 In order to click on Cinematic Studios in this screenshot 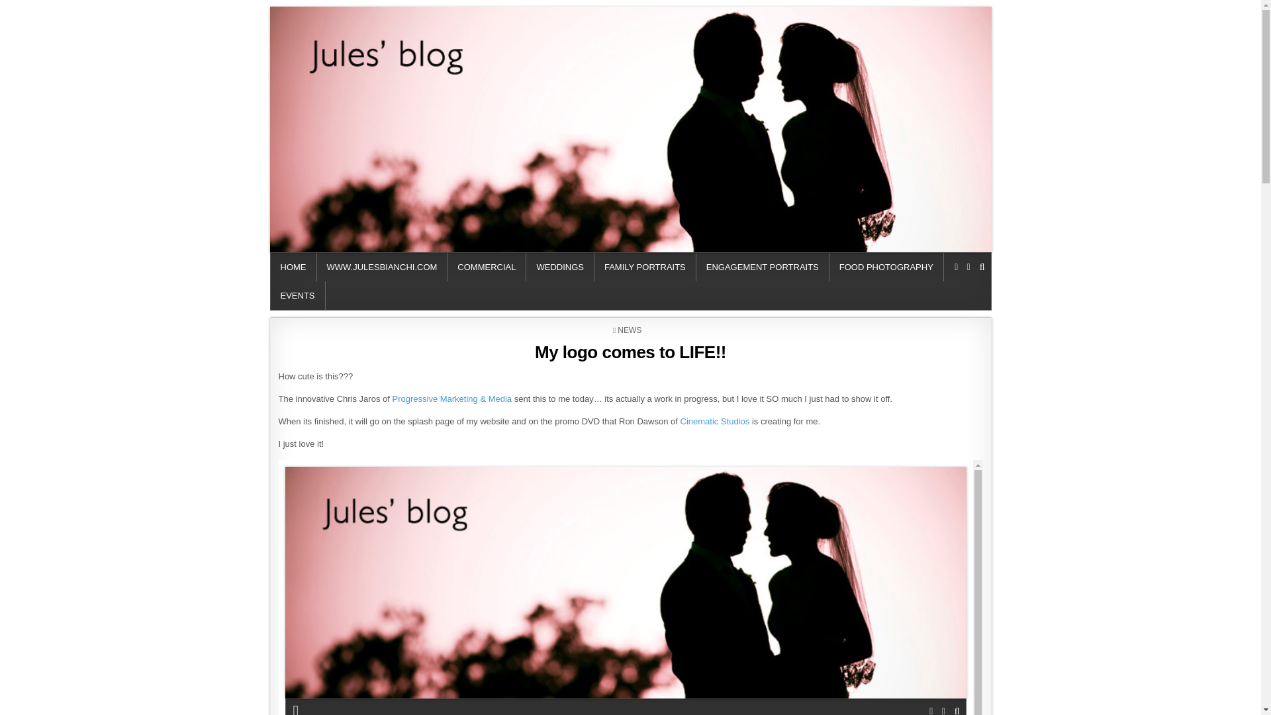, I will do `click(715, 421)`.